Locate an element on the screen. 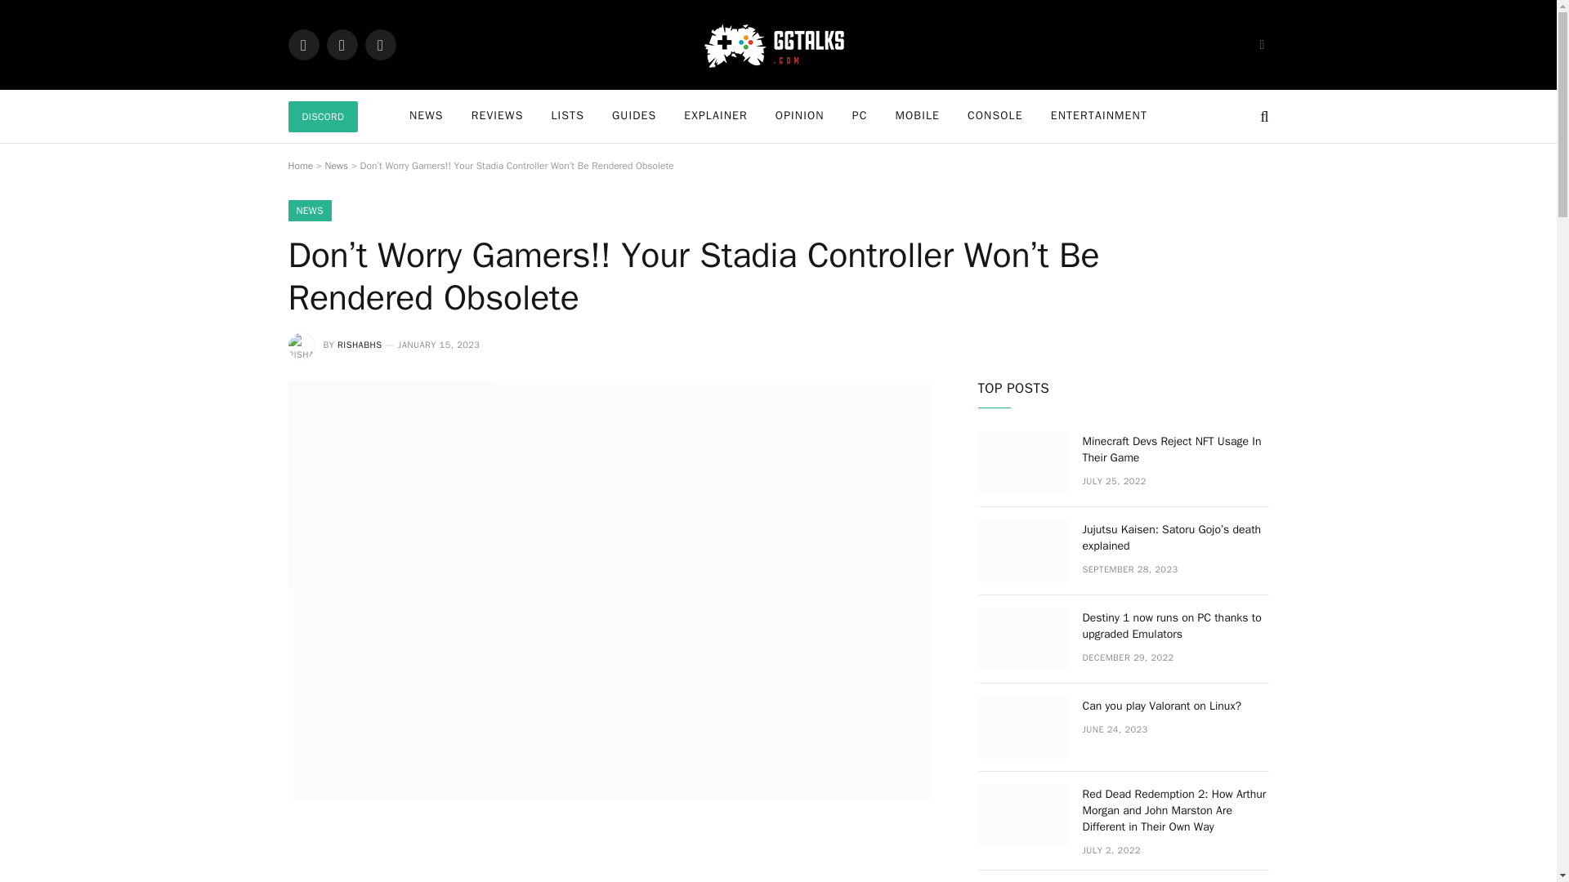 The width and height of the screenshot is (1569, 882). CONSOLE is located at coordinates (995, 116).